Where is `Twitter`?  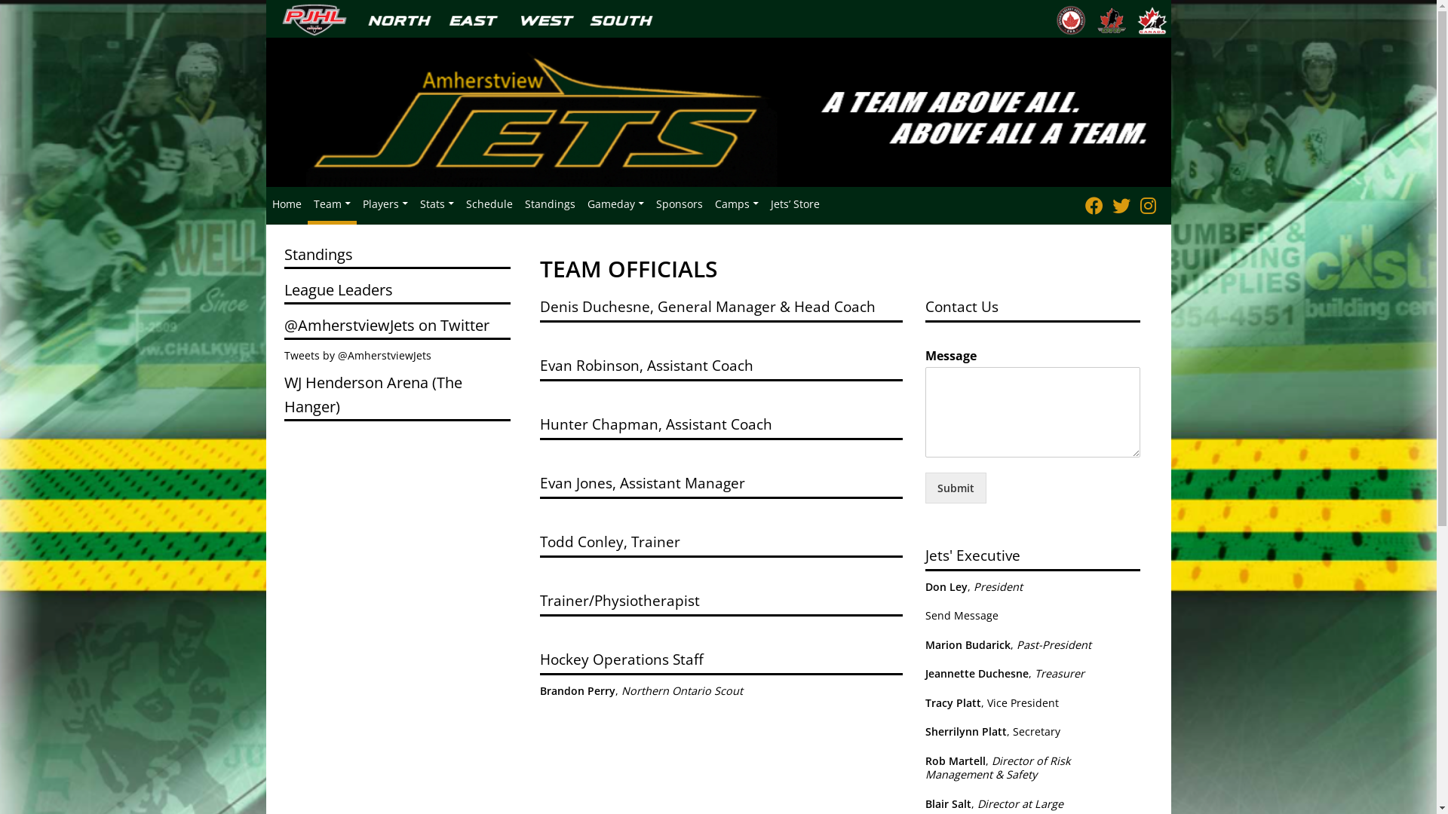 Twitter is located at coordinates (1121, 205).